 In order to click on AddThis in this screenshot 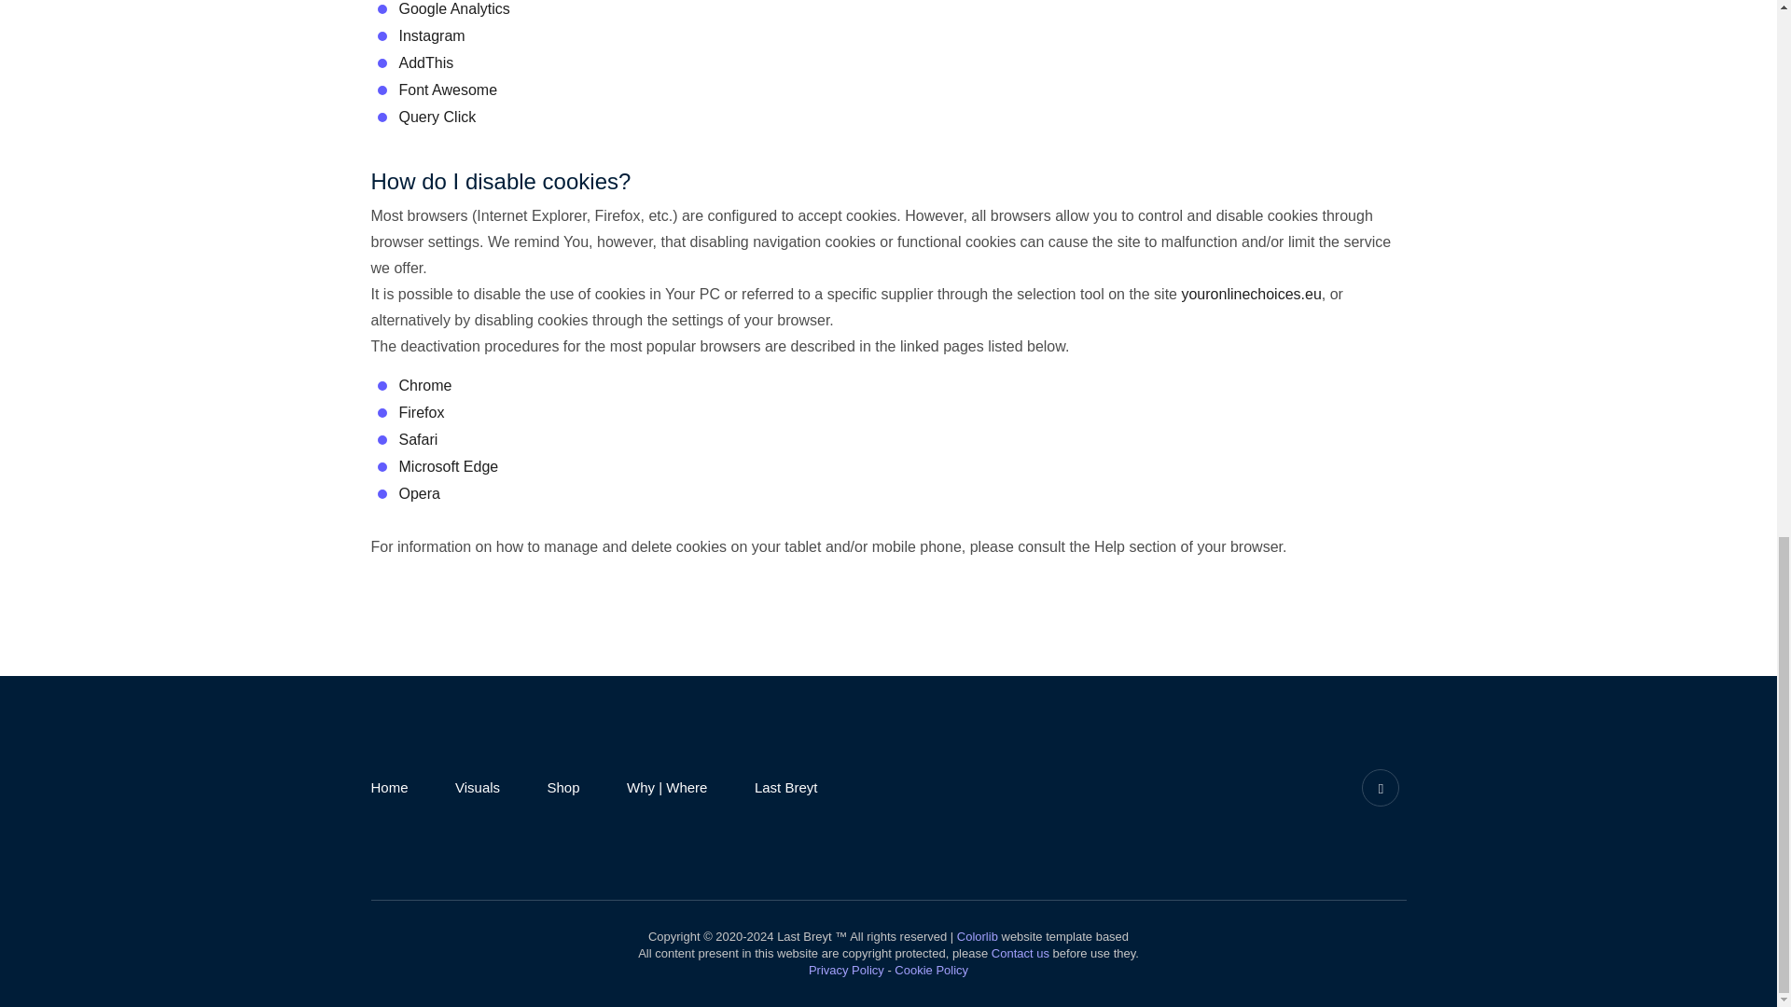, I will do `click(427, 62)`.